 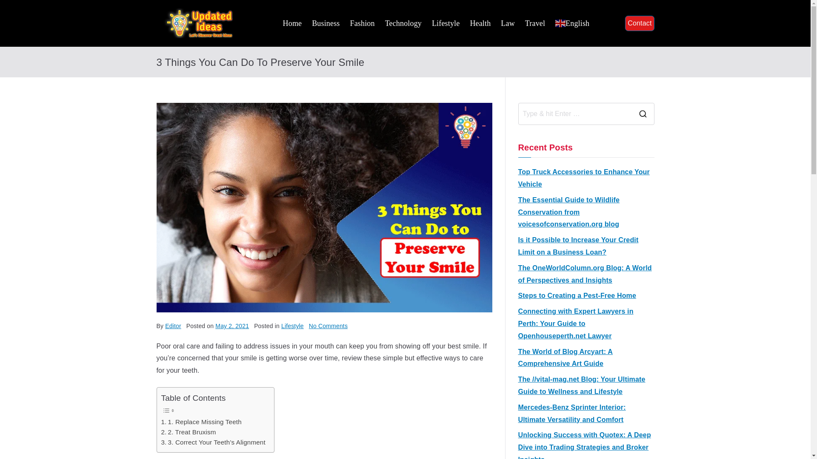 What do you see at coordinates (480, 23) in the screenshot?
I see `Health` at bounding box center [480, 23].